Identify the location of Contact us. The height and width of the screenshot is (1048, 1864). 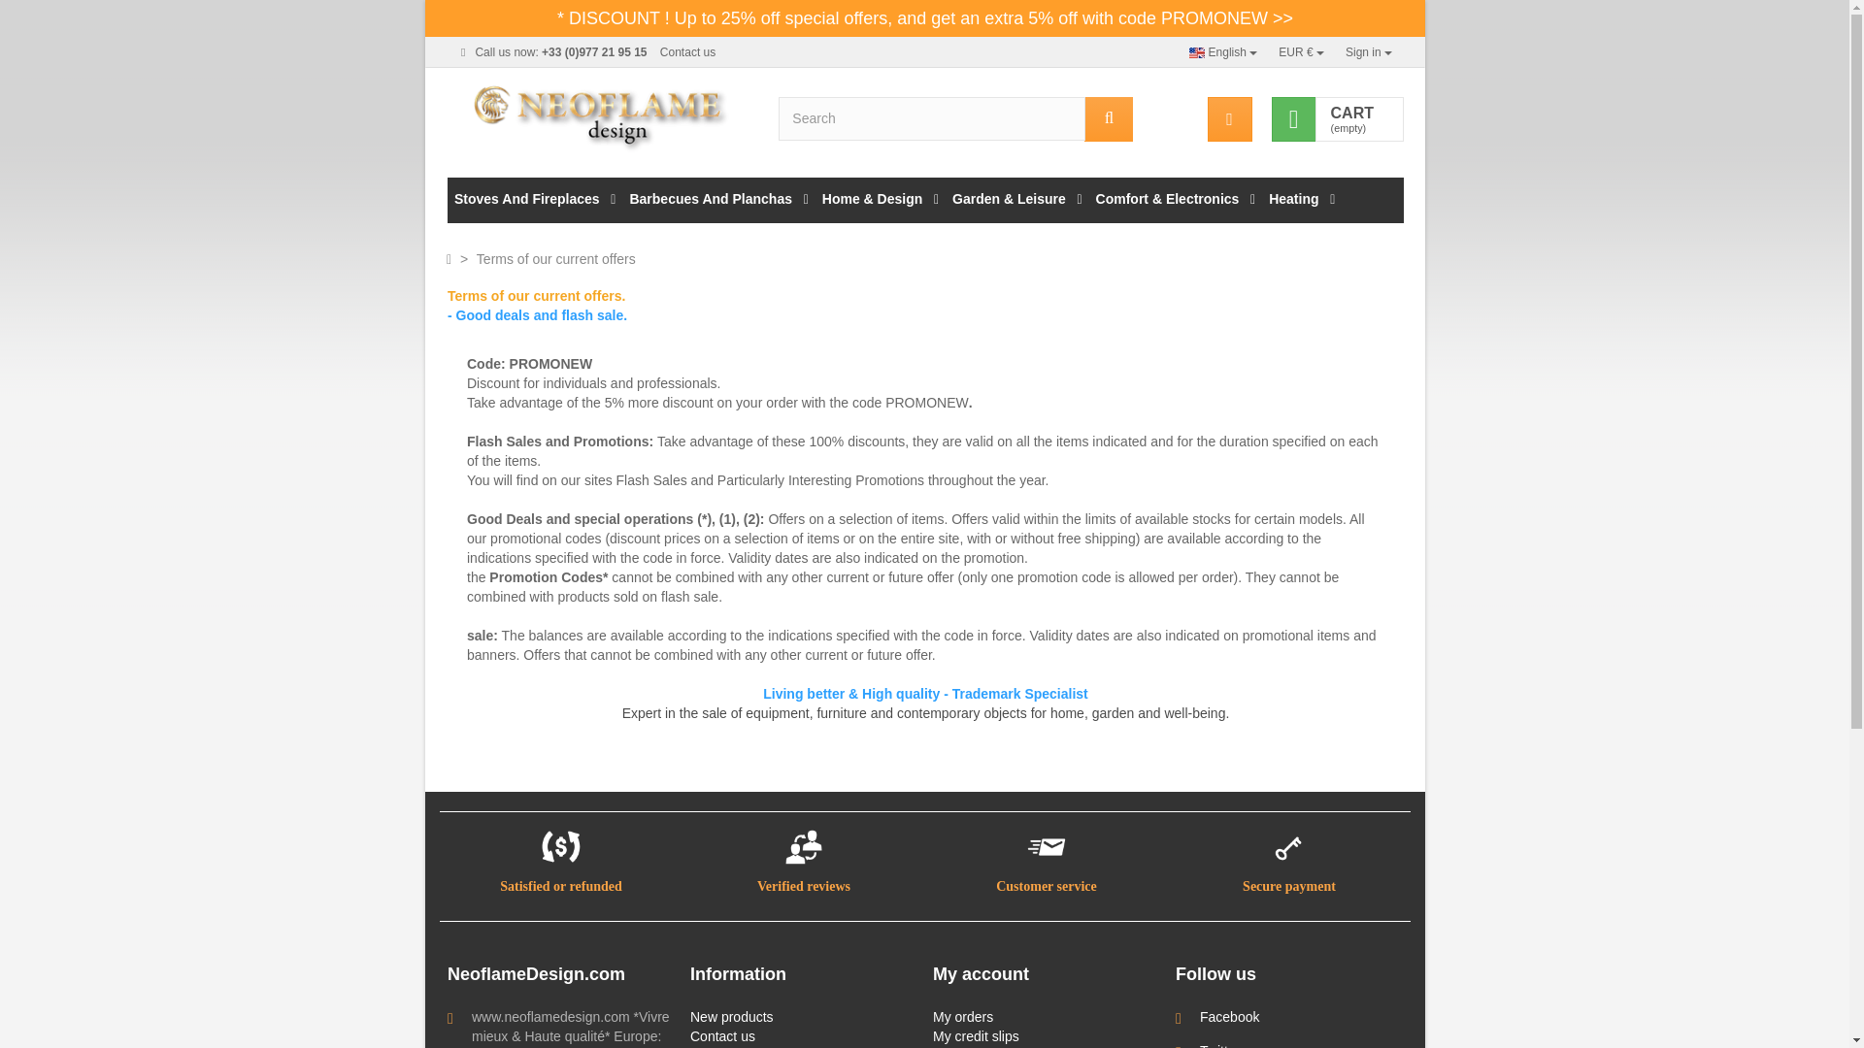
(687, 52).